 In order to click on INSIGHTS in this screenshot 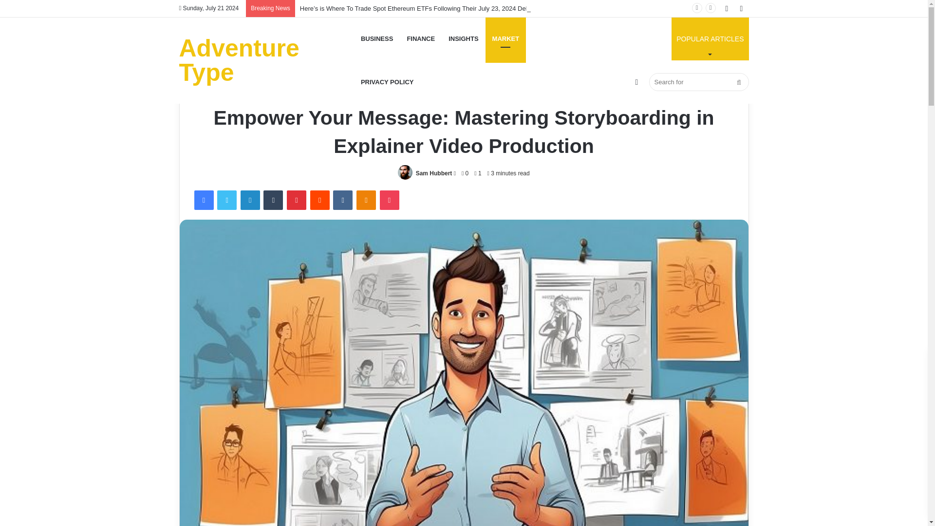, I will do `click(463, 38)`.